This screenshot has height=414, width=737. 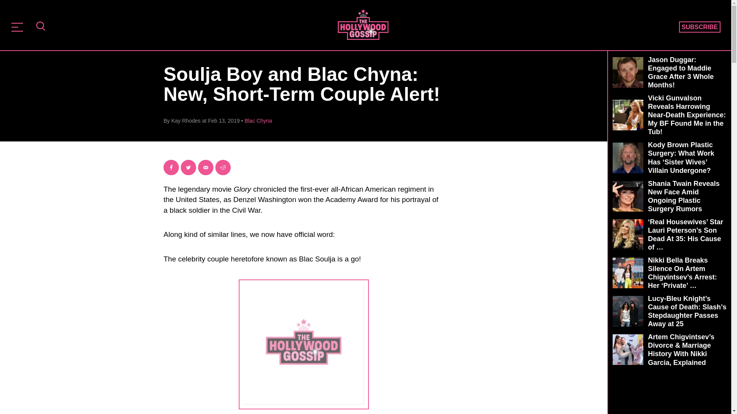 I want to click on Jason Duggar: Engaged to Maddie Grace After 3 Whole Months!, so click(x=669, y=72).